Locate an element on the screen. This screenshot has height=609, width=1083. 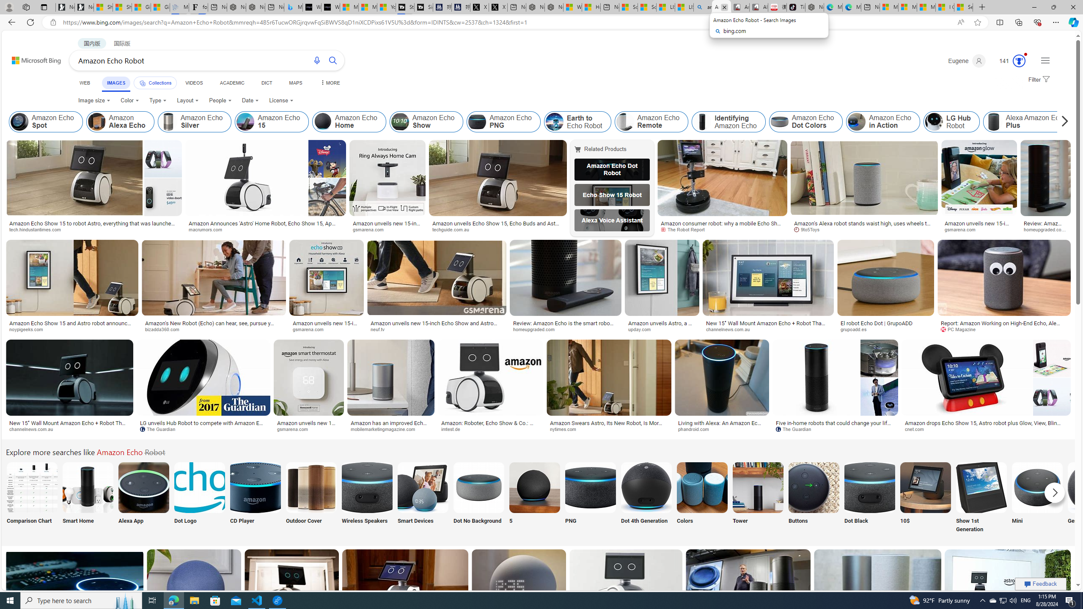
Image result for Amazon Echo Robot is located at coordinates (1008, 587).